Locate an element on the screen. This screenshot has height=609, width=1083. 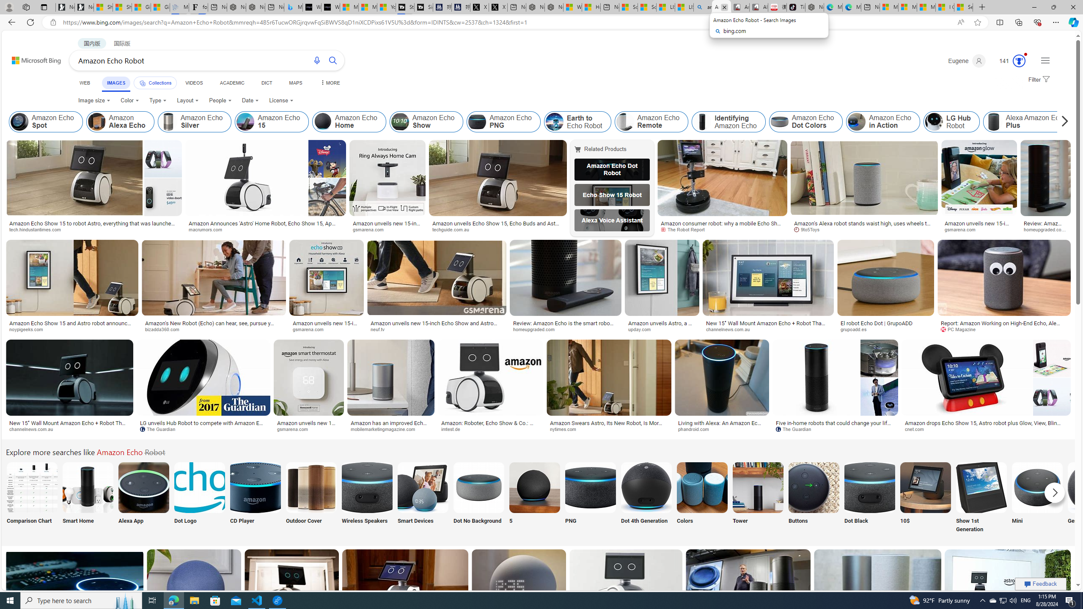
Image result for Amazon Echo Robot is located at coordinates (1008, 587).